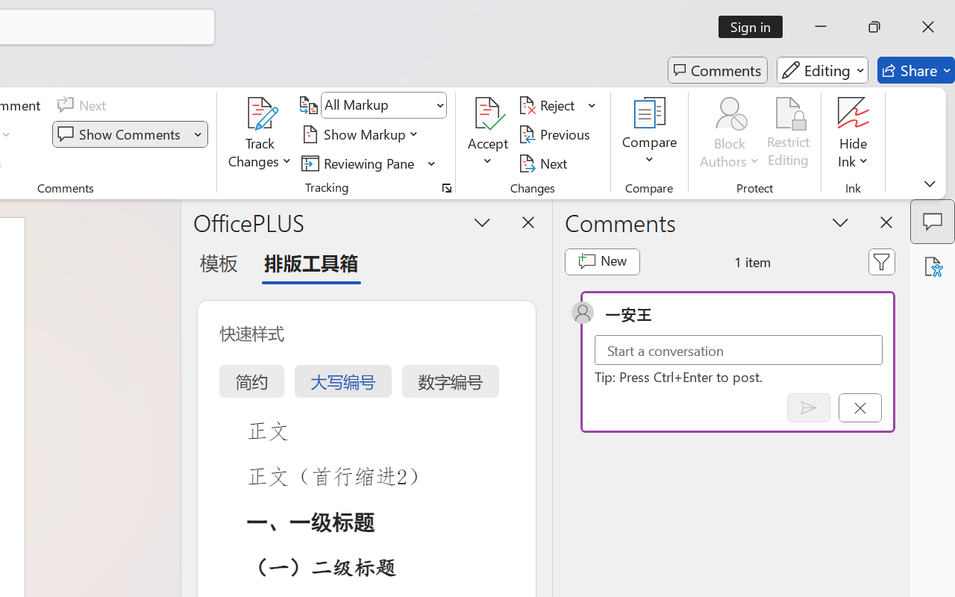 The image size is (955, 597). What do you see at coordinates (488, 113) in the screenshot?
I see `Accept and Move to Next` at bounding box center [488, 113].